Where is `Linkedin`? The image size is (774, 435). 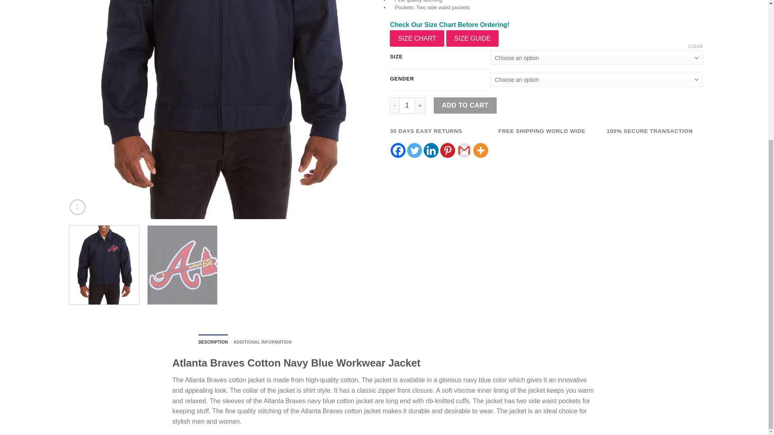 Linkedin is located at coordinates (431, 151).